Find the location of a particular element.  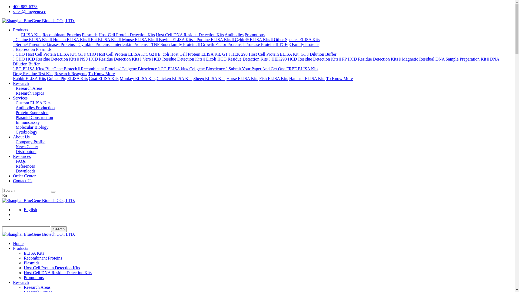

Contact Us is located at coordinates (23, 181).